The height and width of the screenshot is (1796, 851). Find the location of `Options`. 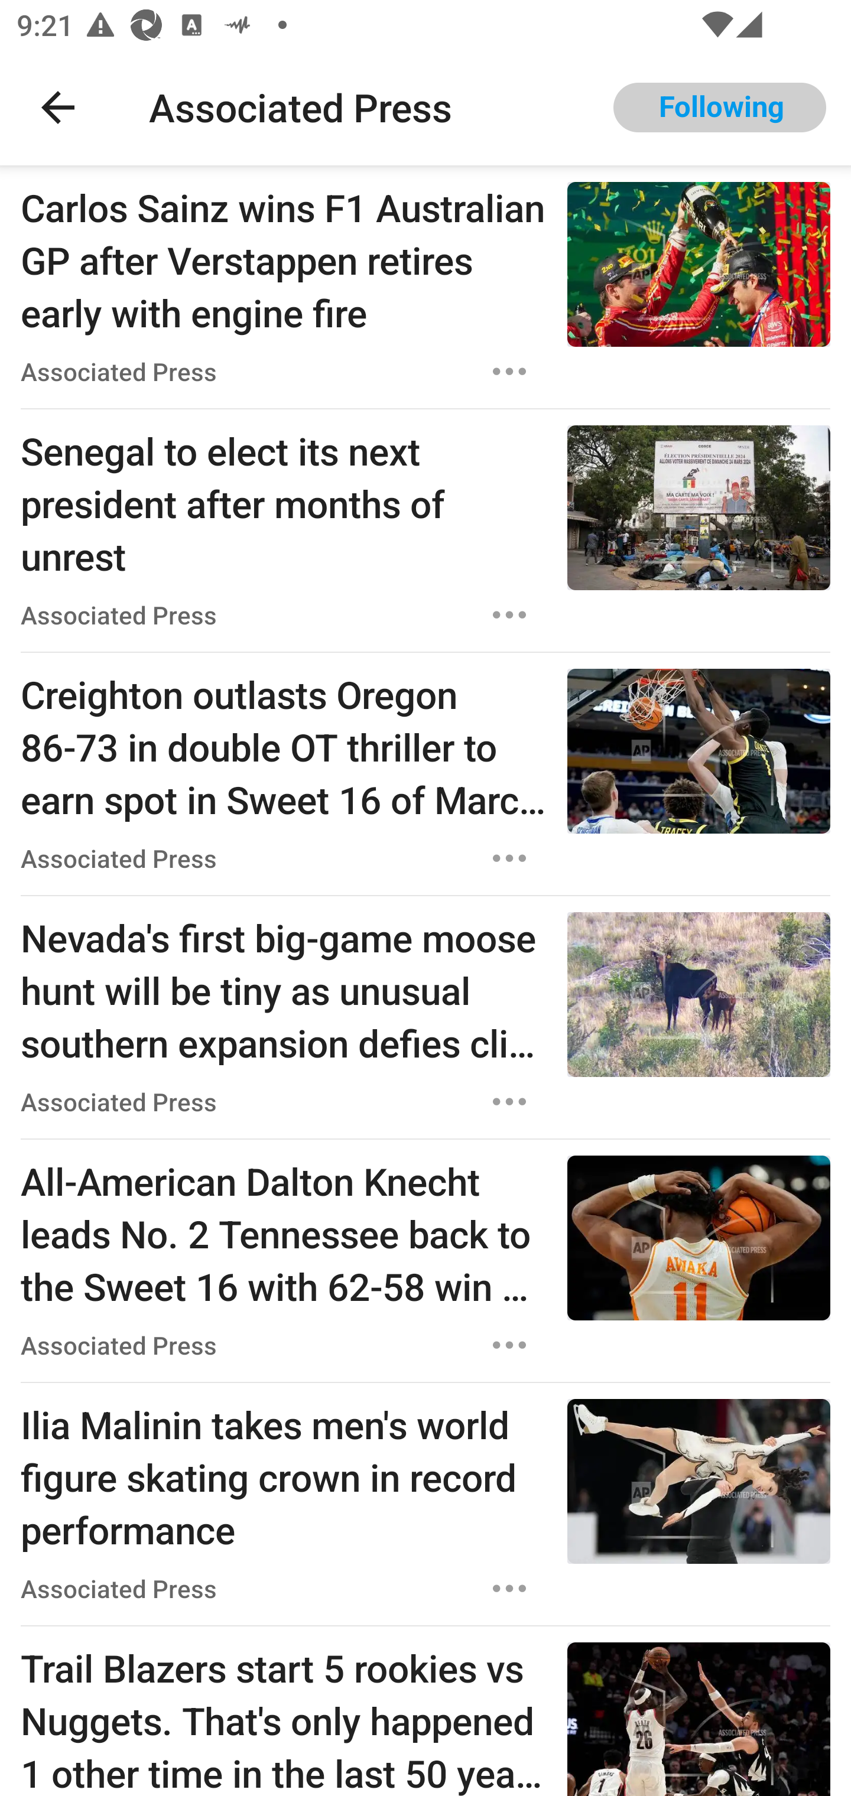

Options is located at coordinates (509, 1345).